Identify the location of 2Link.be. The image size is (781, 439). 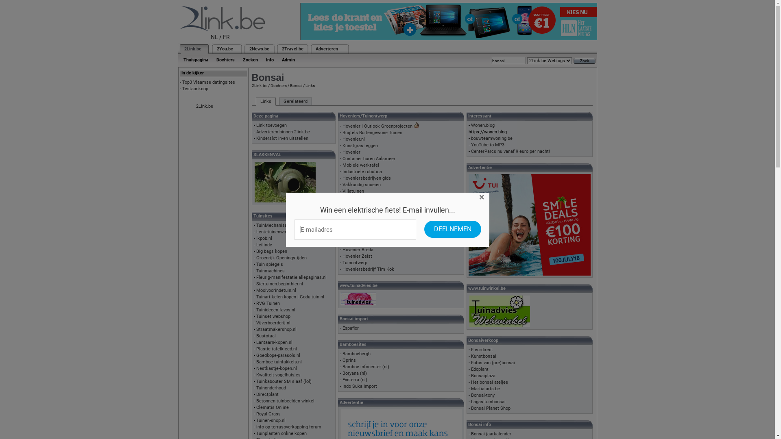
(259, 85).